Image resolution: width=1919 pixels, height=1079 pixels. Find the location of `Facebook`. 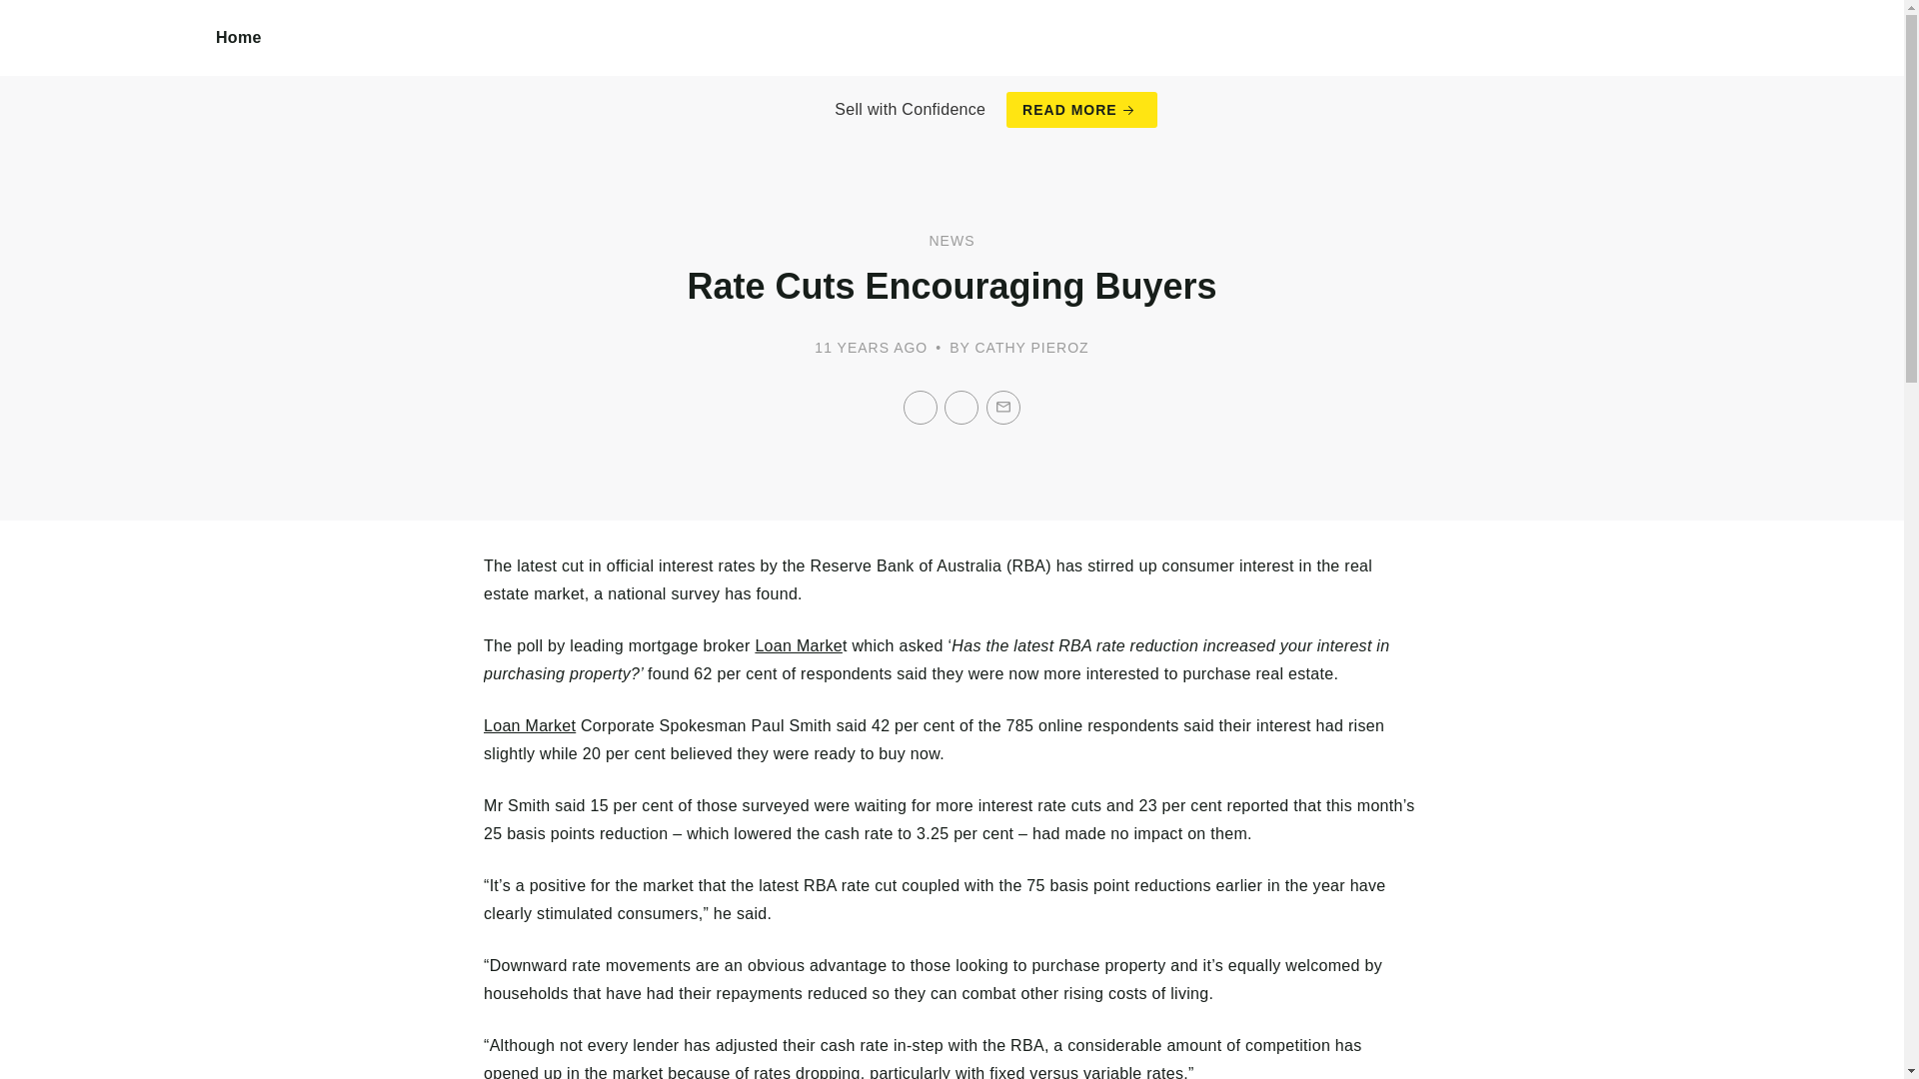

Facebook is located at coordinates (921, 408).